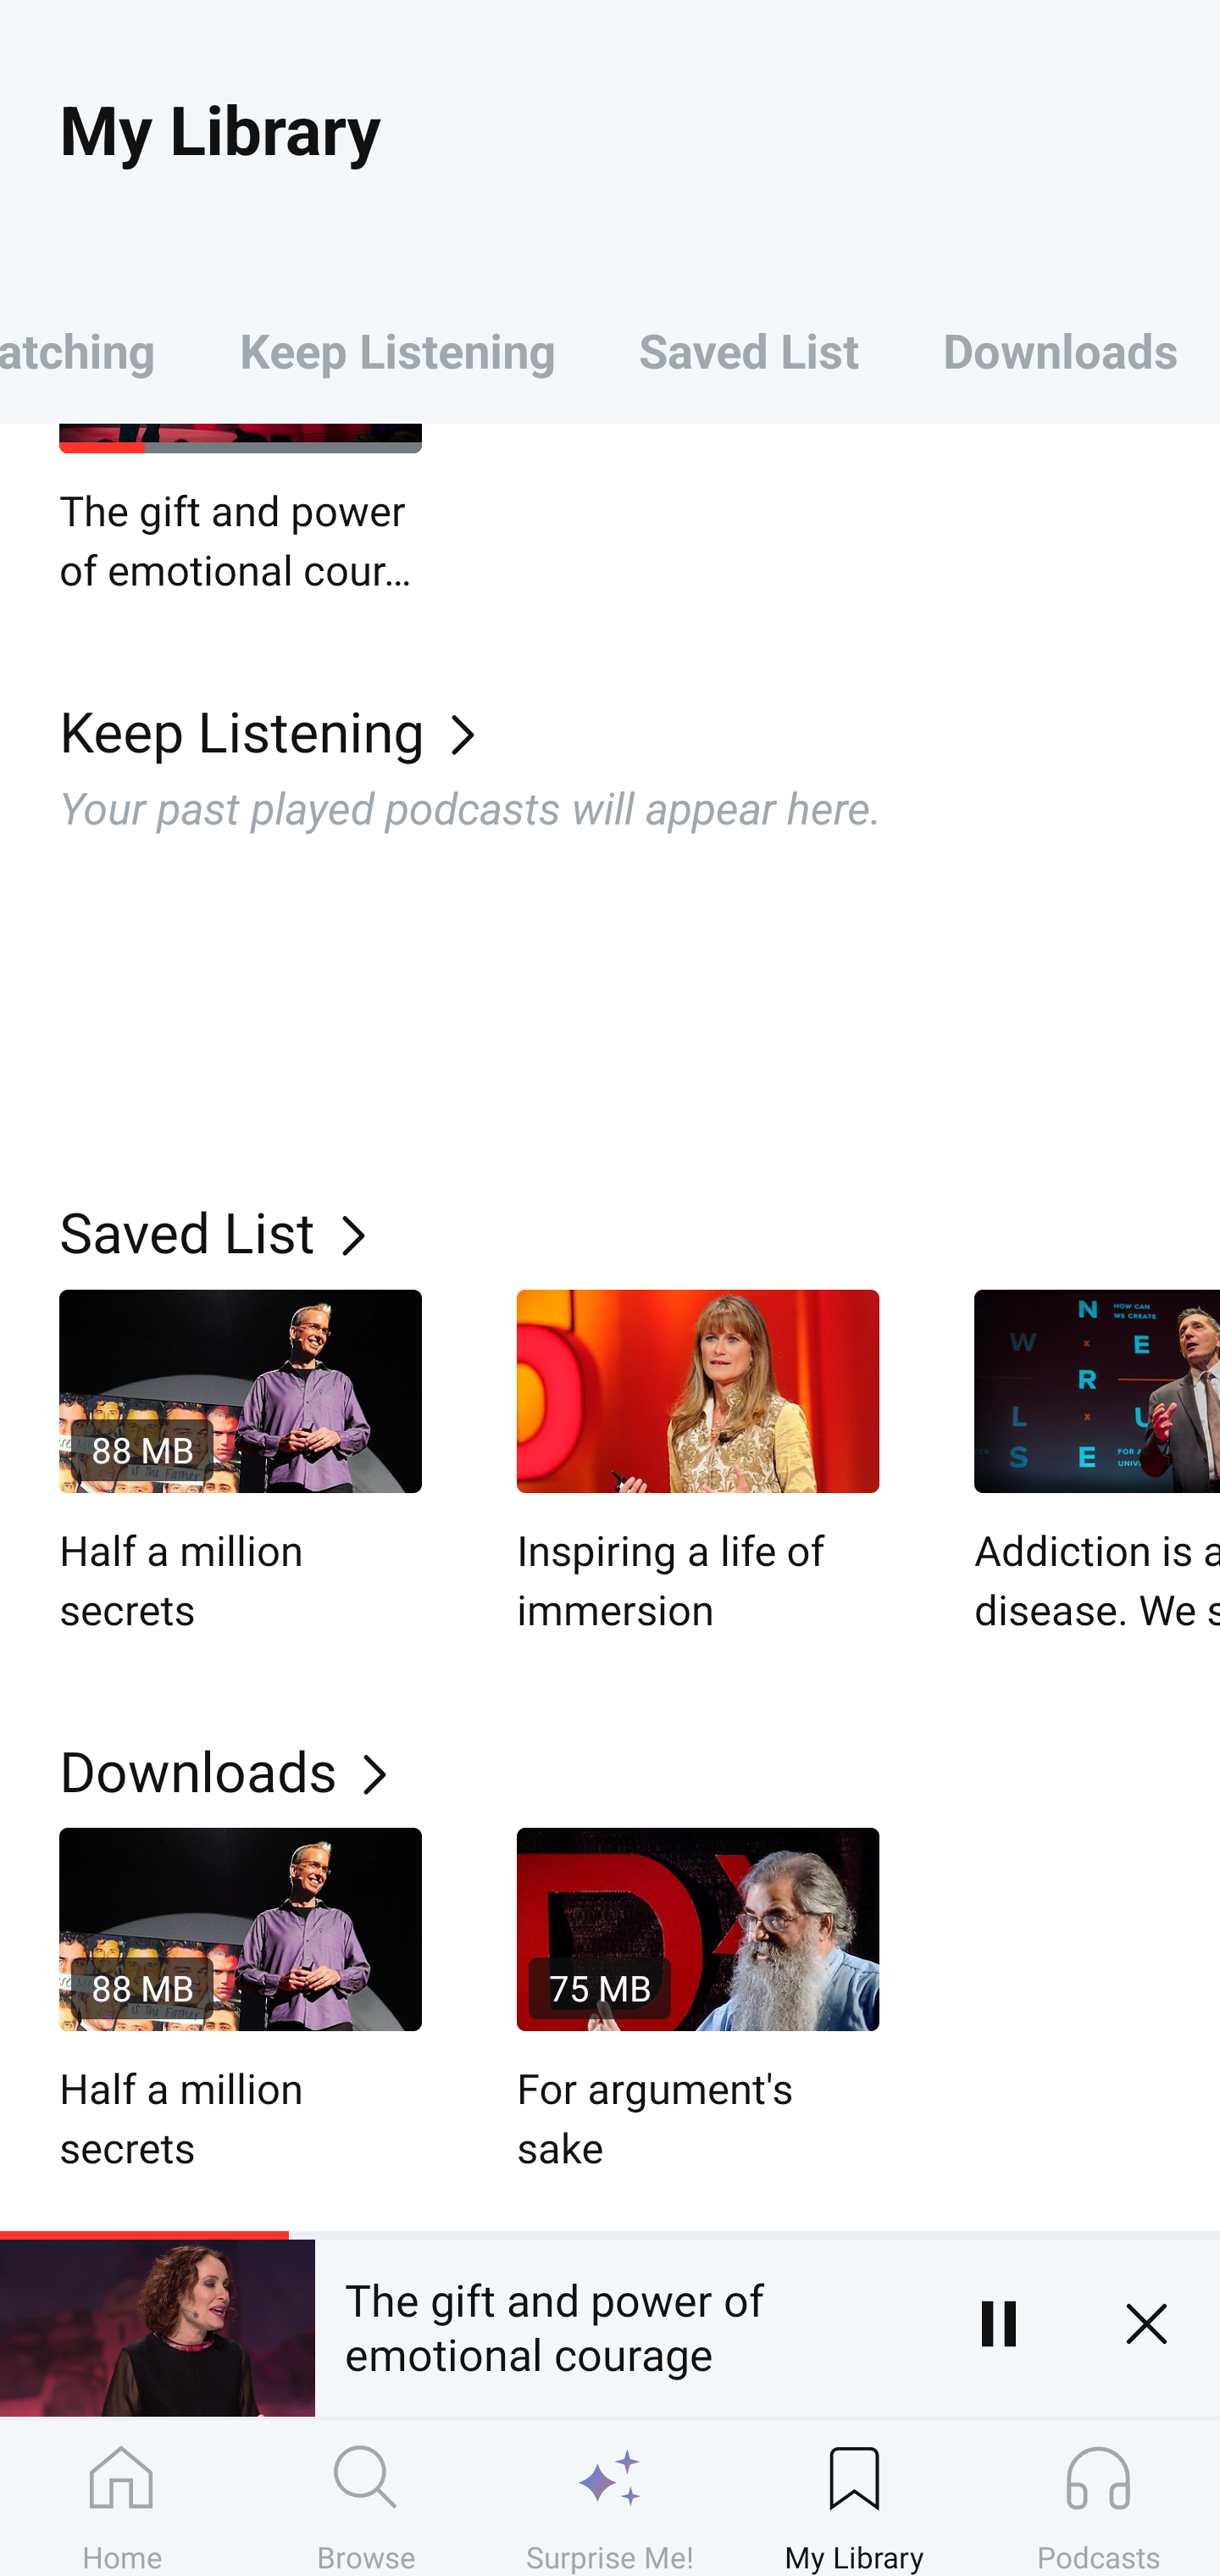  I want to click on Downloads, so click(1061, 349).